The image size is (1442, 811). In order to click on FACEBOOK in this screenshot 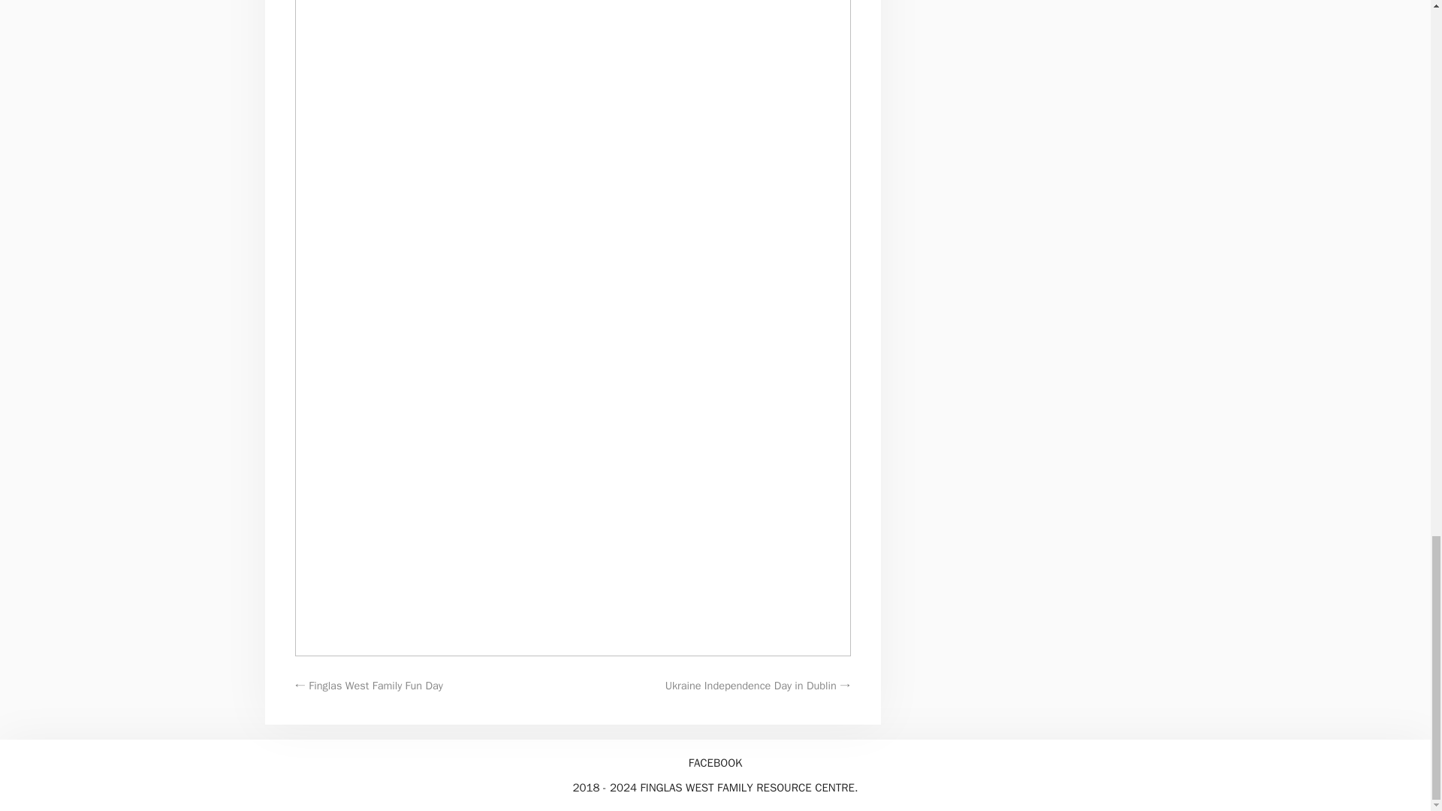, I will do `click(715, 762)`.